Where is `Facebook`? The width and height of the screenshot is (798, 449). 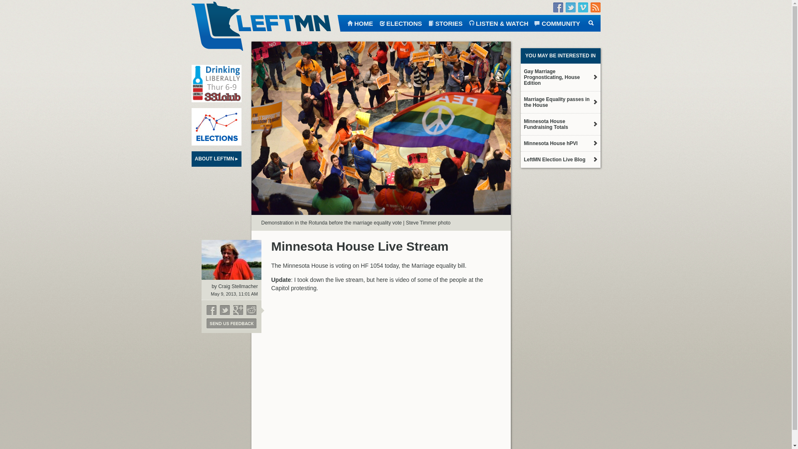
Facebook is located at coordinates (558, 7).